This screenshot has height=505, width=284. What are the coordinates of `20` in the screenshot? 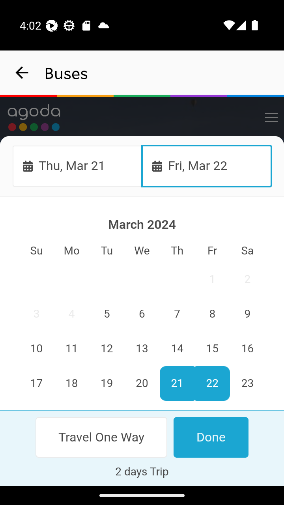 It's located at (142, 383).